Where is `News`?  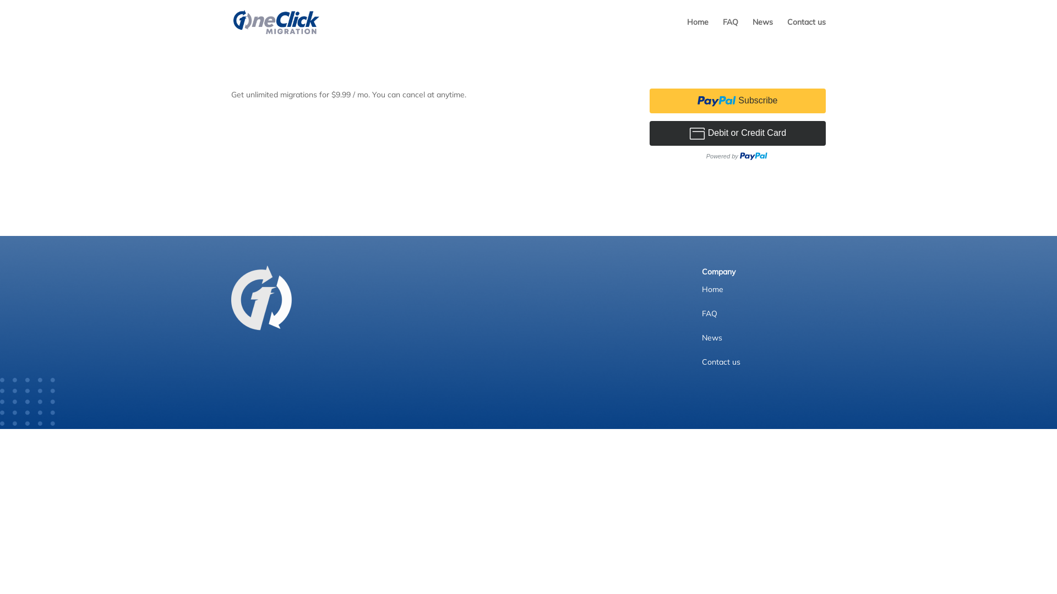 News is located at coordinates (763, 31).